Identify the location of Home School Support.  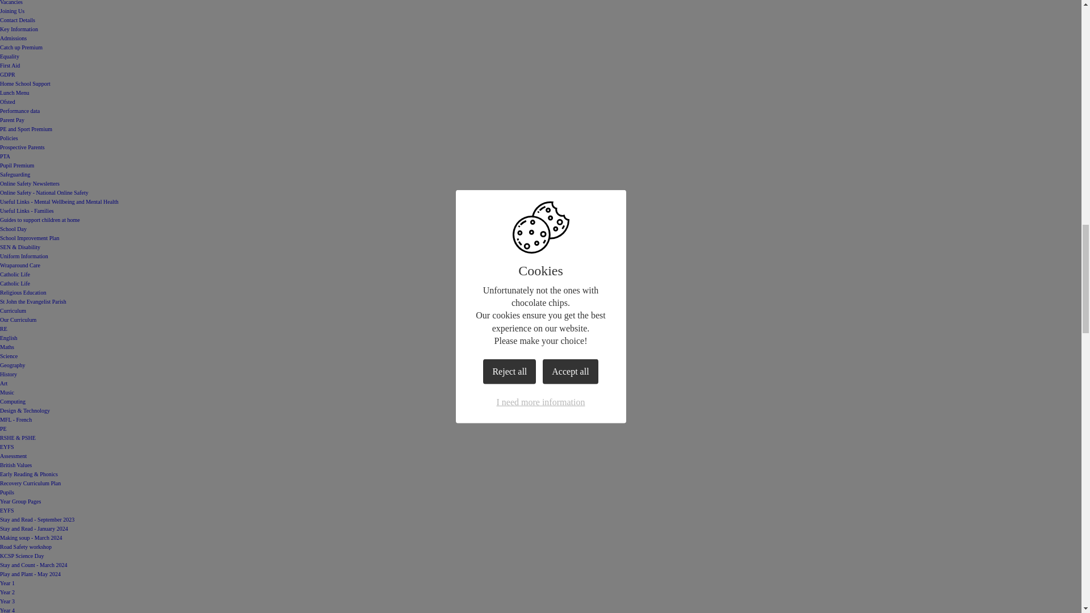
(25, 83).